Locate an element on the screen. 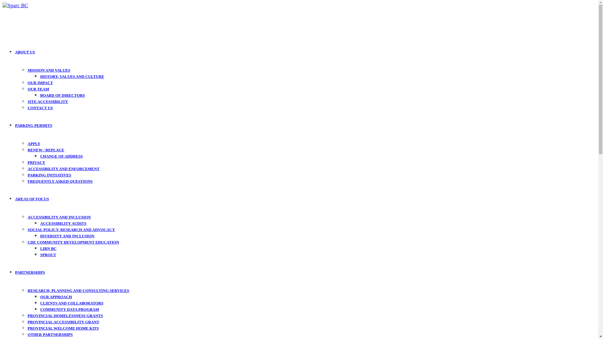 The height and width of the screenshot is (339, 603). SPROUT is located at coordinates (48, 255).